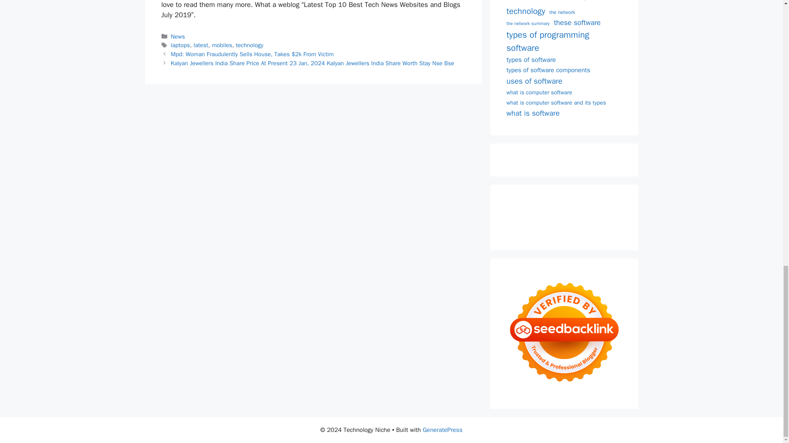 The width and height of the screenshot is (789, 443). What do you see at coordinates (221, 45) in the screenshot?
I see `mobiles` at bounding box center [221, 45].